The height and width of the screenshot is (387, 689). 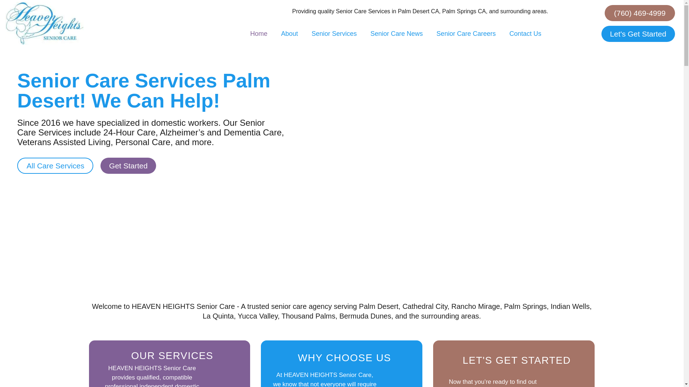 What do you see at coordinates (334, 33) in the screenshot?
I see `Senior Services` at bounding box center [334, 33].